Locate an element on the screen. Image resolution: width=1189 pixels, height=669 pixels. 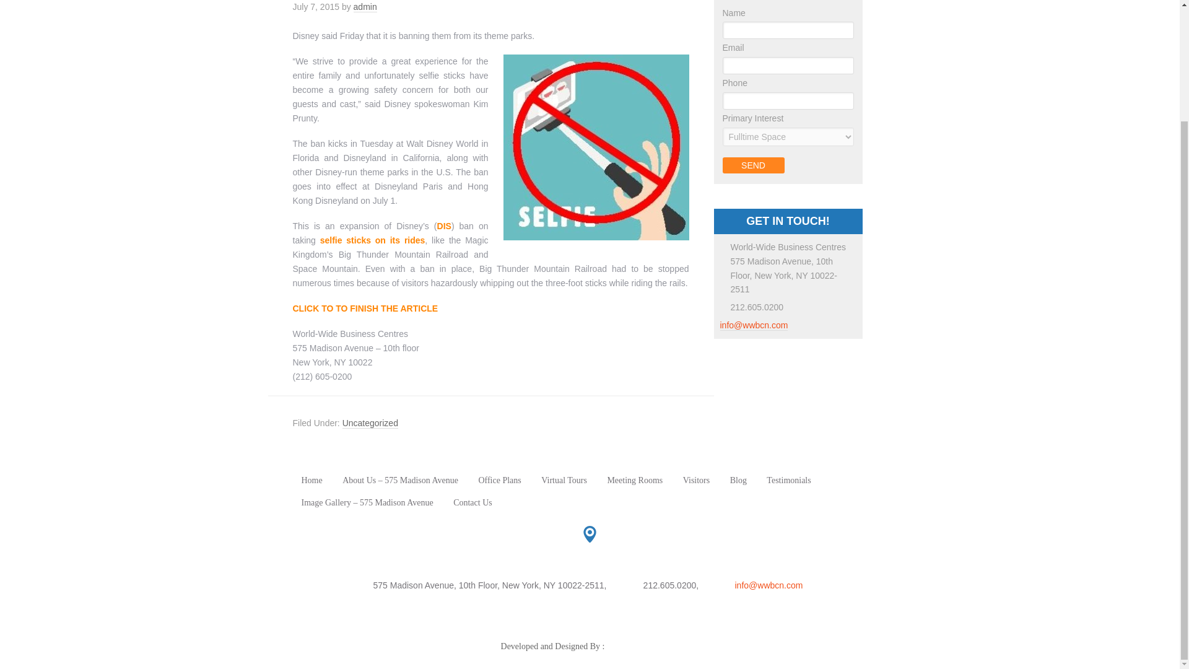
Send is located at coordinates (752, 165).